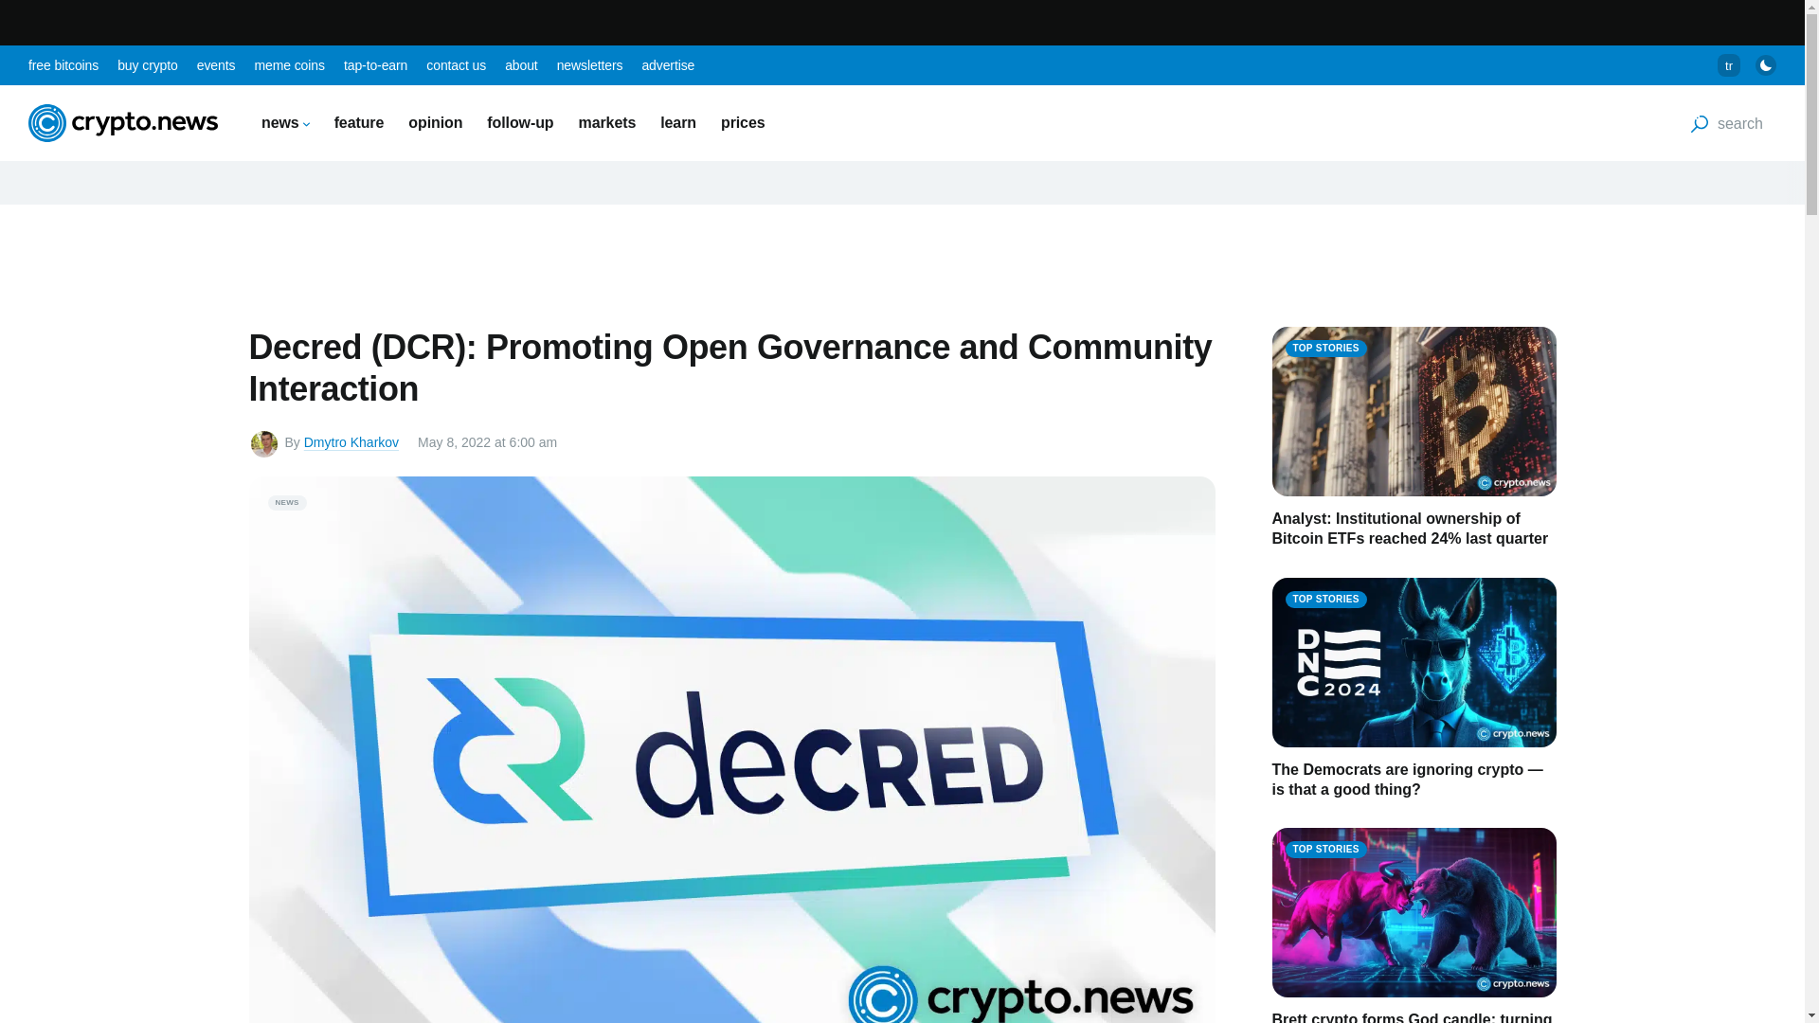 The image size is (1819, 1023). I want to click on buy crypto, so click(148, 64).